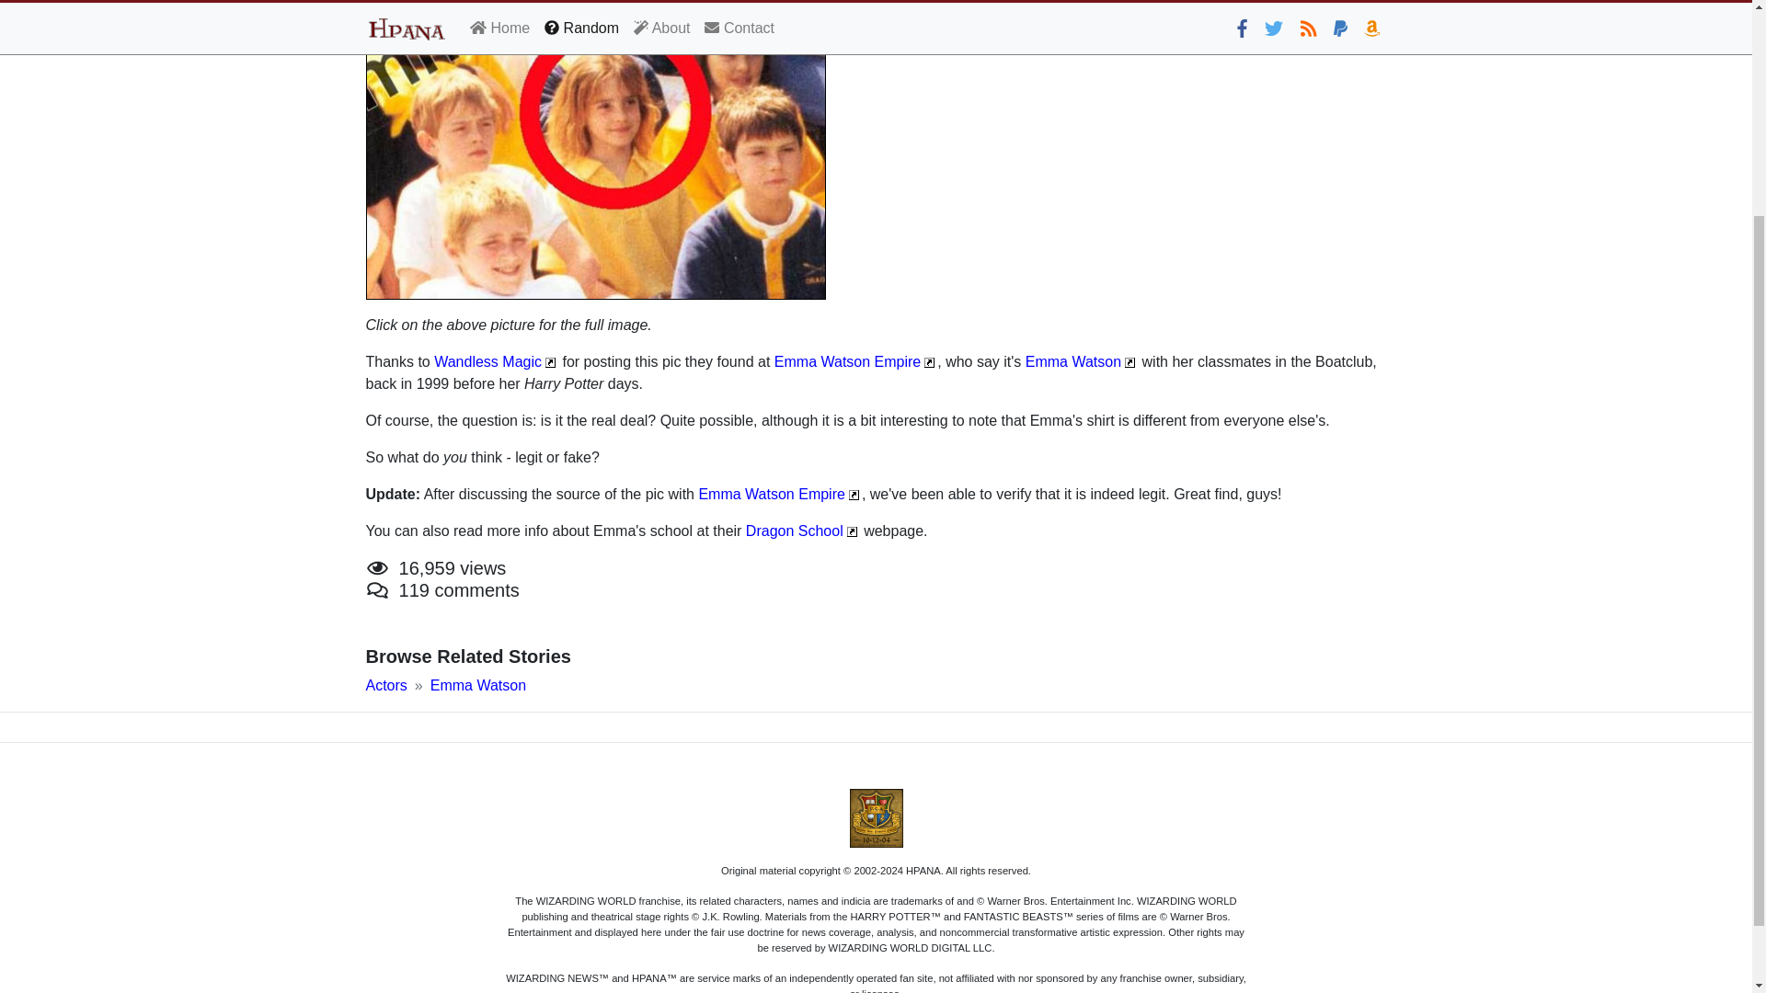 The image size is (1766, 993). Describe the element at coordinates (795, 531) in the screenshot. I see `The Dragon School; Emma Watson Empire` at that location.